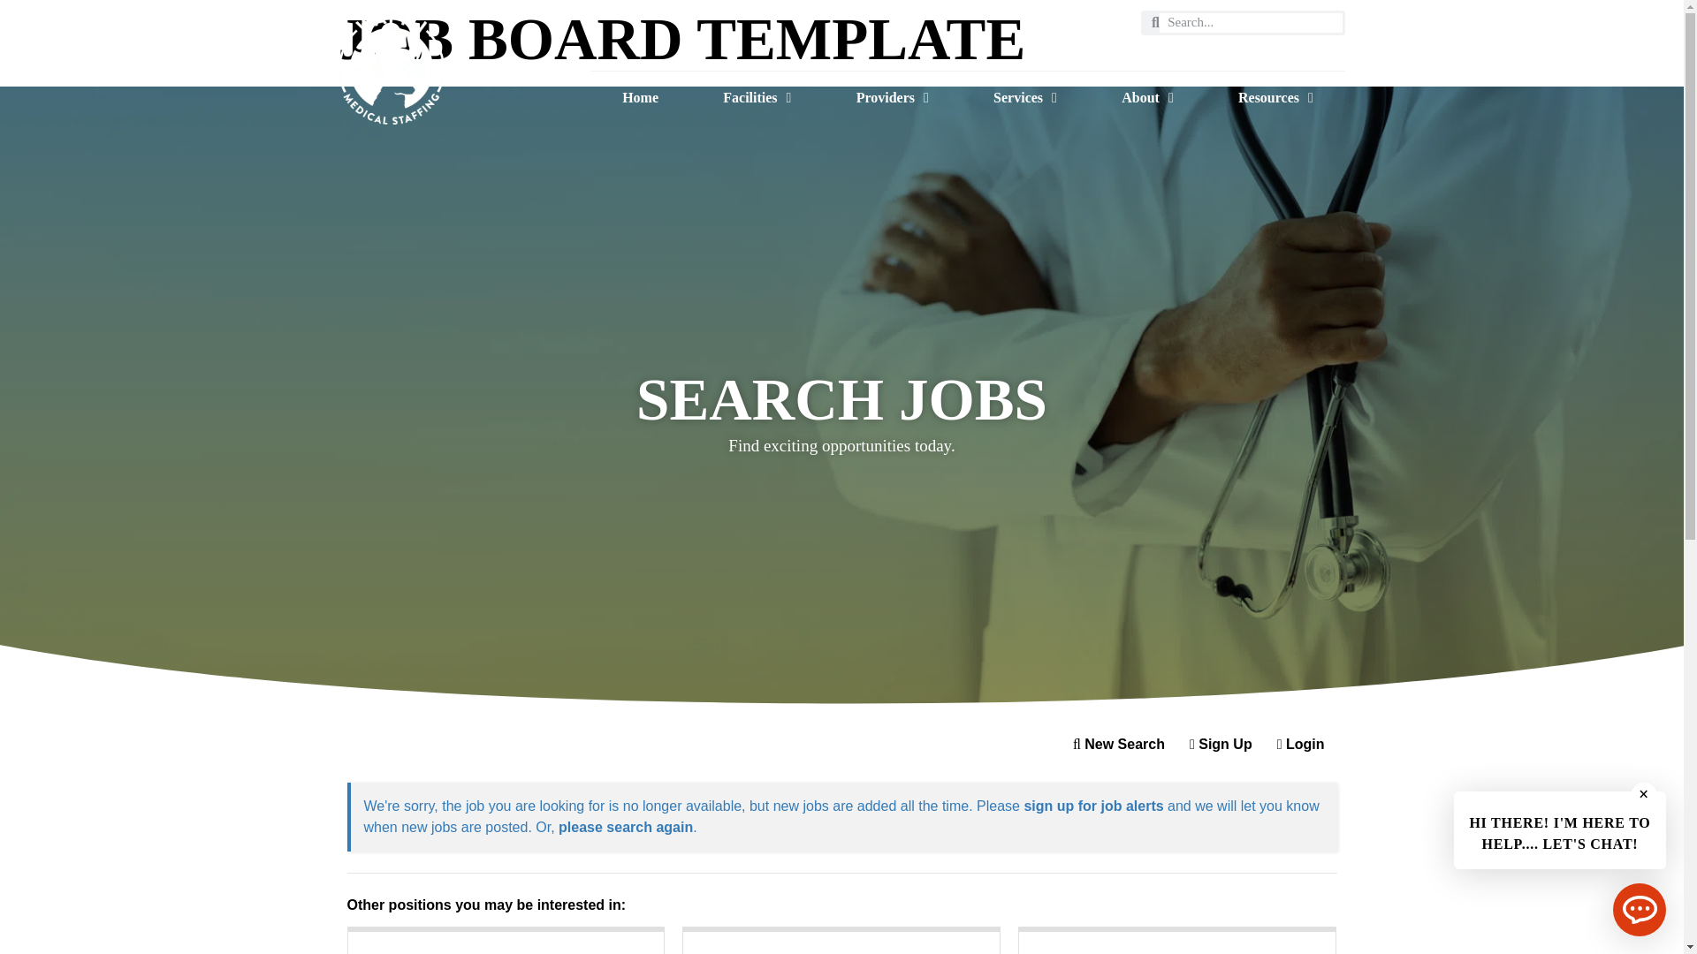 Image resolution: width=1697 pixels, height=954 pixels. What do you see at coordinates (757, 98) in the screenshot?
I see `Facilities` at bounding box center [757, 98].